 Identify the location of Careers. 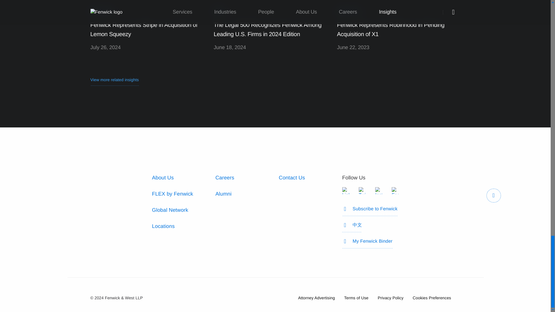
(225, 177).